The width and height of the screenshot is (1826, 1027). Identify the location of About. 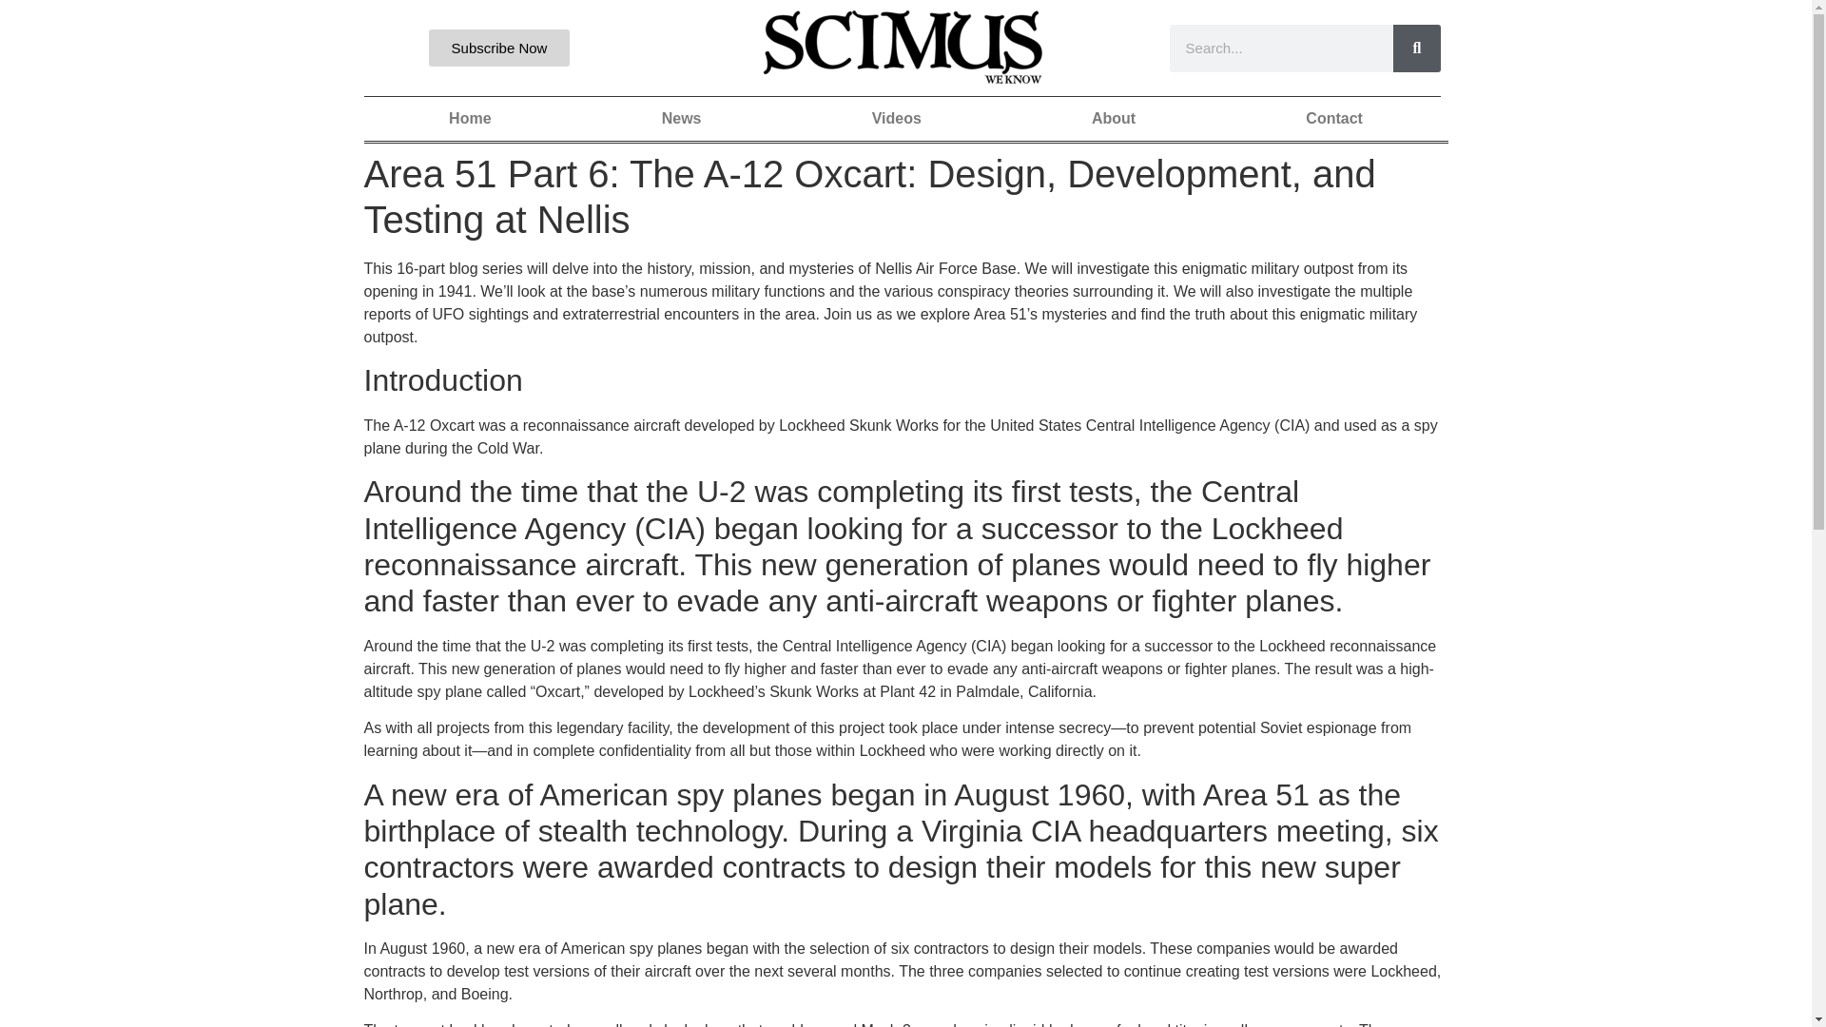
(1113, 118).